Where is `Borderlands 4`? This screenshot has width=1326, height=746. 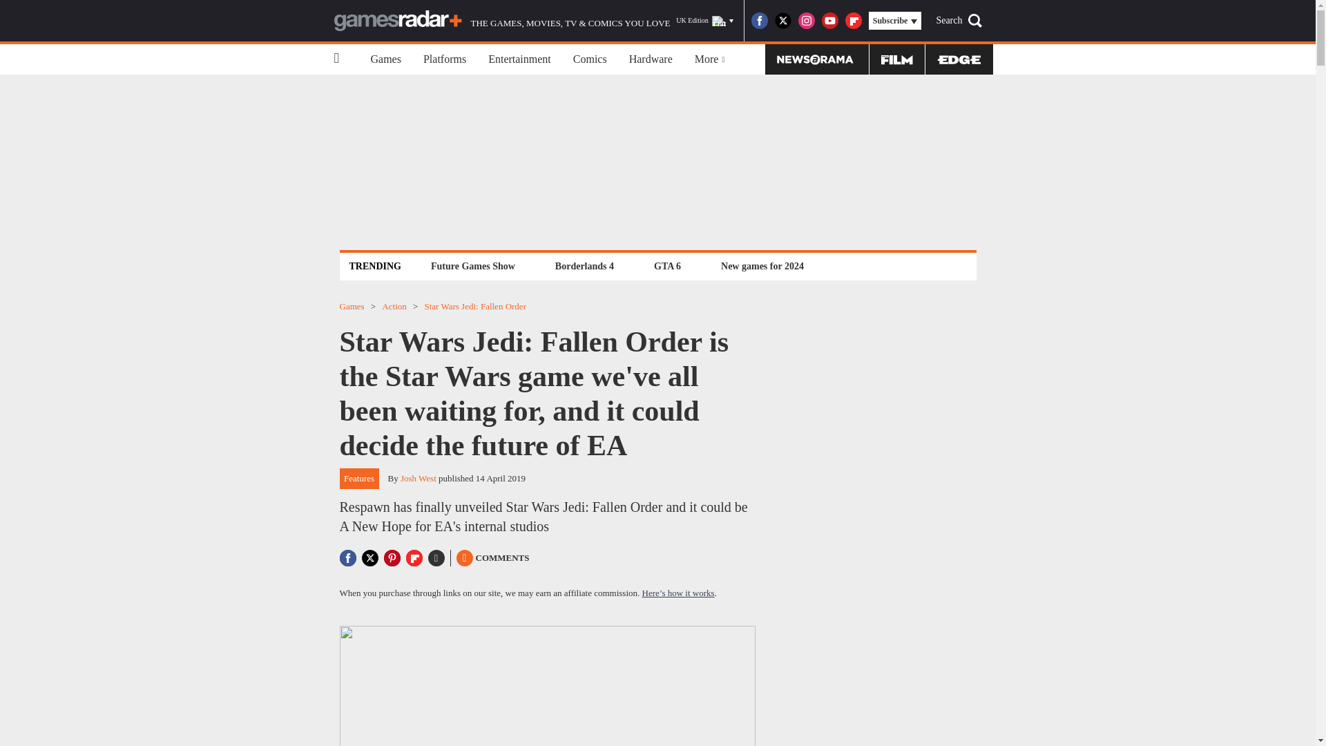 Borderlands 4 is located at coordinates (584, 266).